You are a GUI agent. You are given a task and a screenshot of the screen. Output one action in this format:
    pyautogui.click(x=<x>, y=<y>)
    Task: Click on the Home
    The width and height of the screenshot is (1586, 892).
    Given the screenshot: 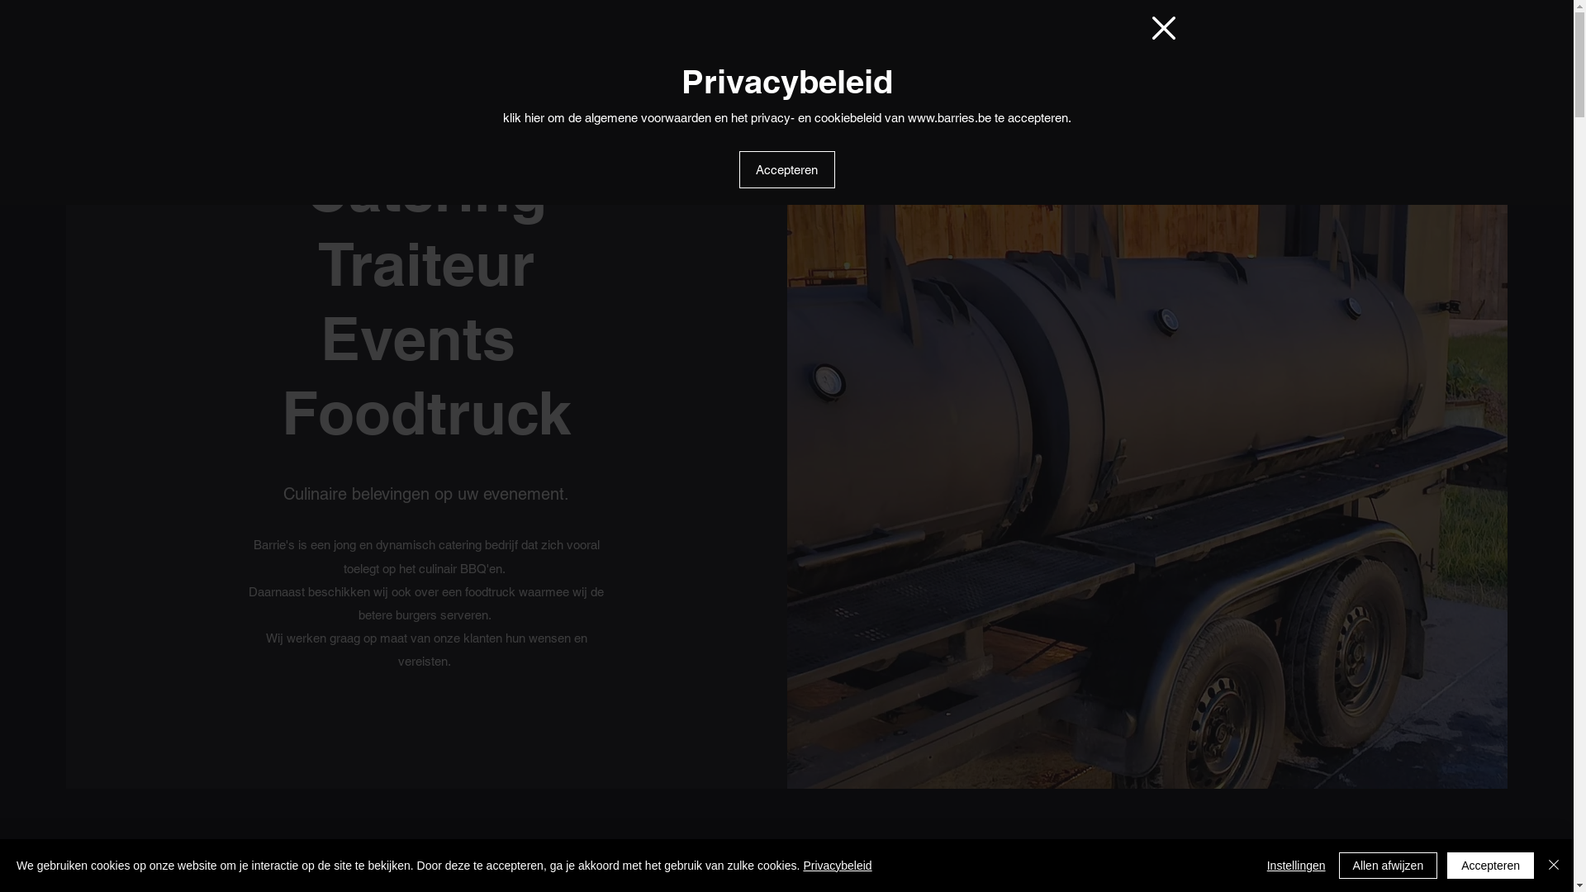 What is the action you would take?
    pyautogui.click(x=852, y=78)
    